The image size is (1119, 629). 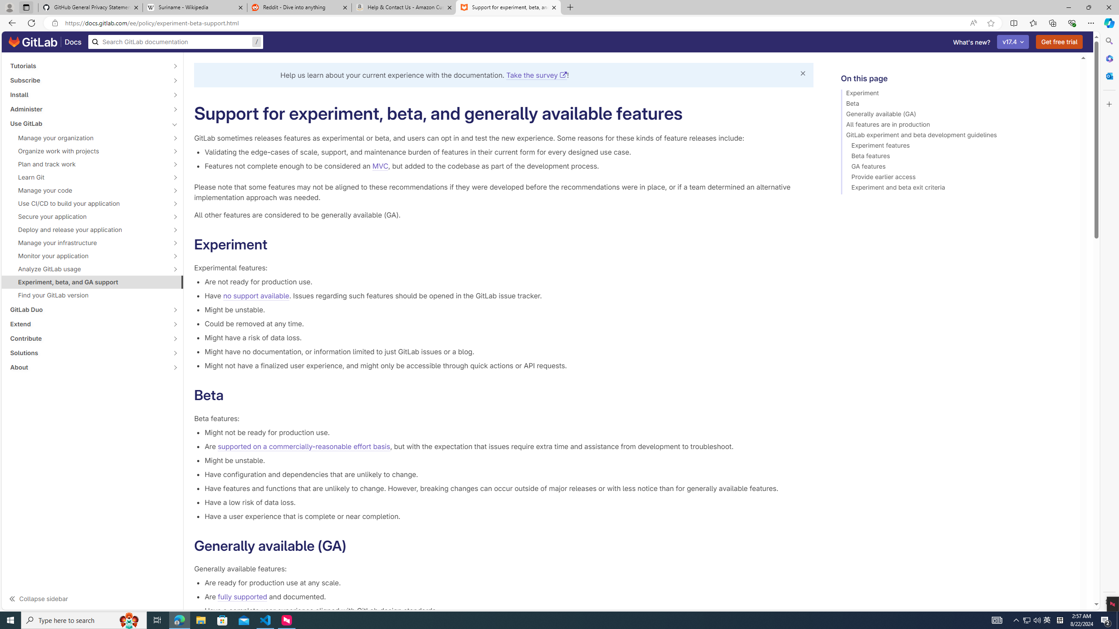 What do you see at coordinates (1060, 42) in the screenshot?
I see `Get free trial` at bounding box center [1060, 42].